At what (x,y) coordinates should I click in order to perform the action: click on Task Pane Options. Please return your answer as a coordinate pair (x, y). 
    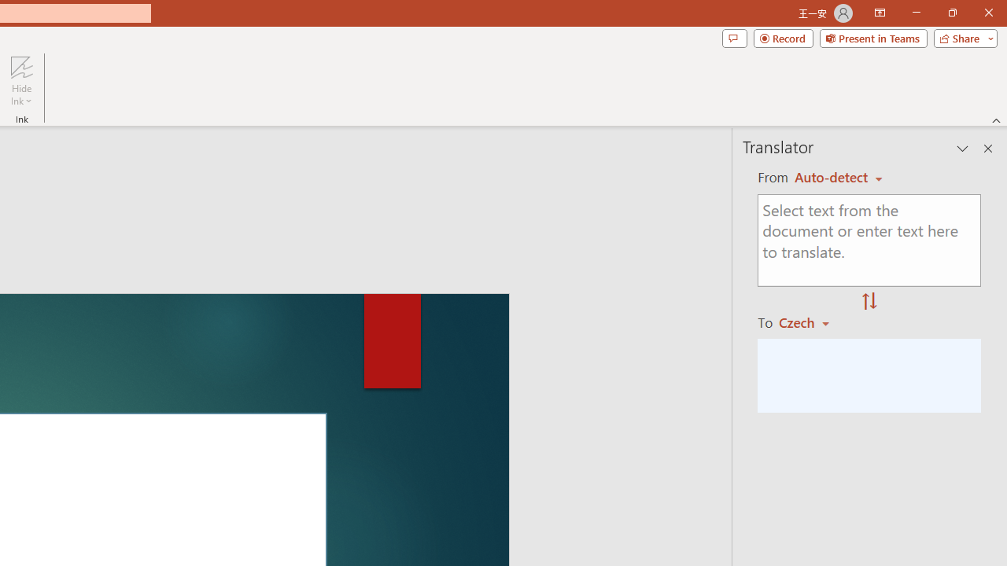
    Looking at the image, I should click on (963, 148).